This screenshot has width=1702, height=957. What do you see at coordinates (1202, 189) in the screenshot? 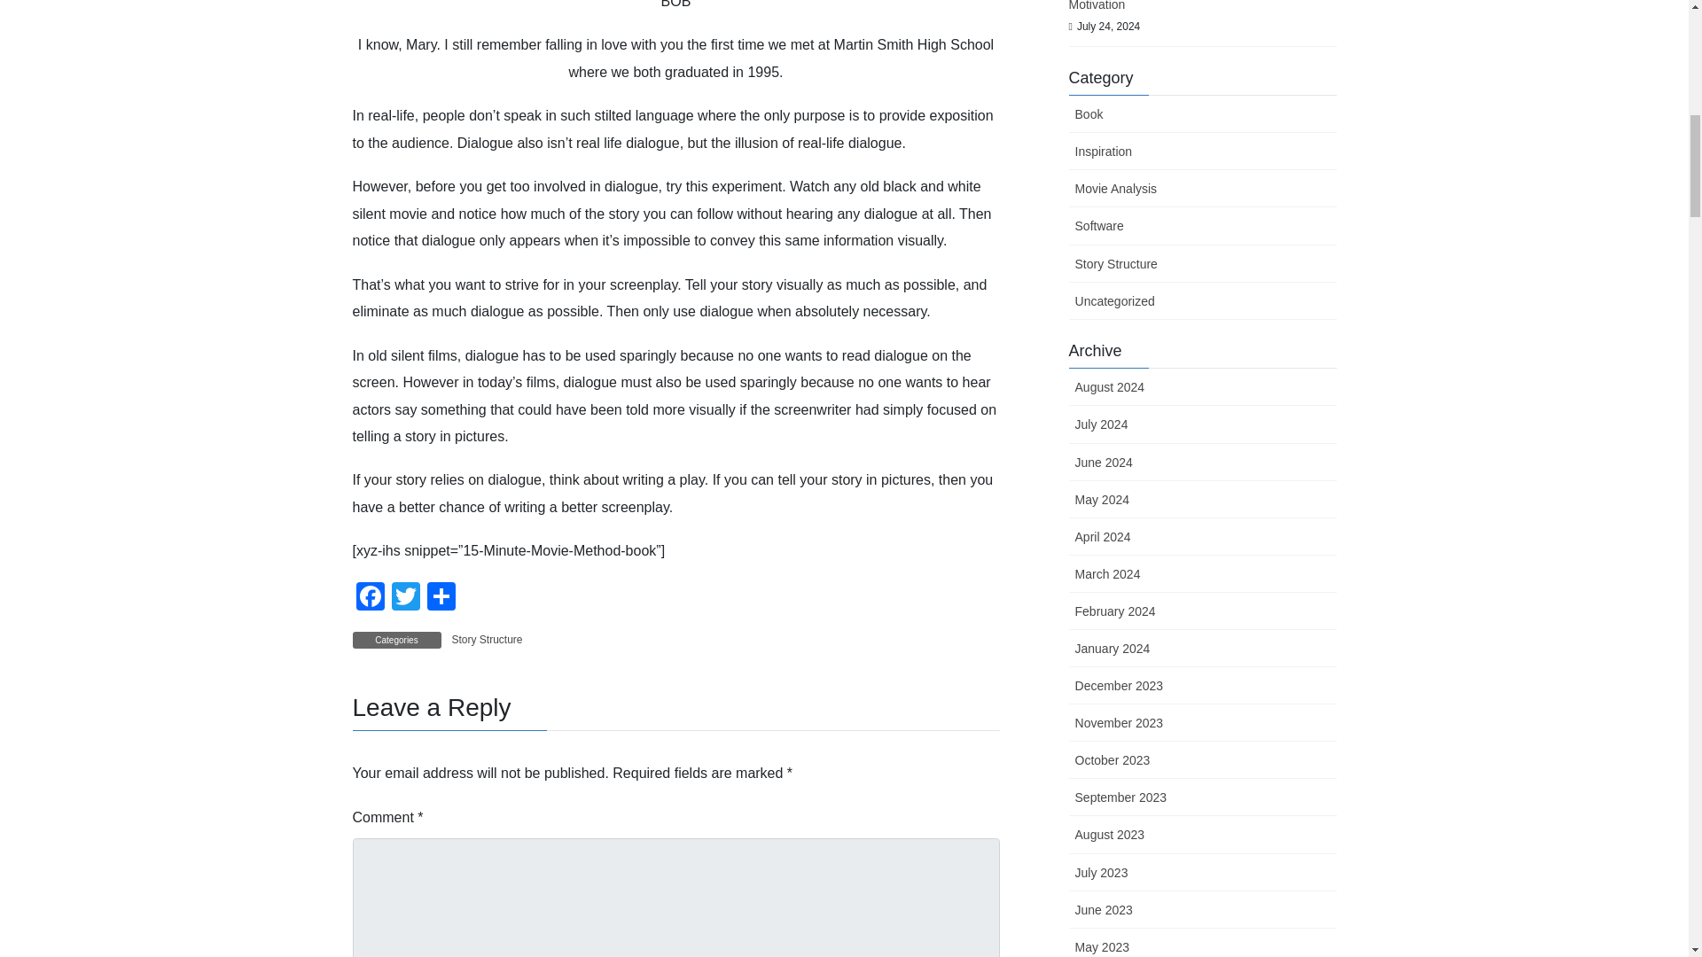
I see `Movie Analysis` at bounding box center [1202, 189].